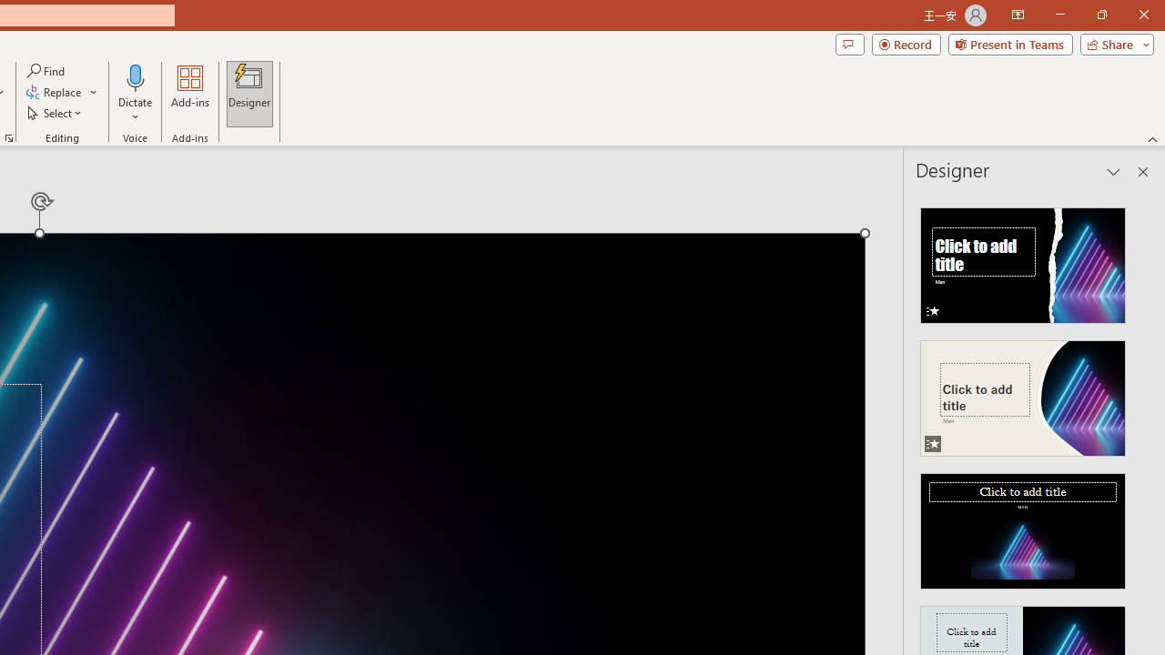  Describe the element at coordinates (1023, 393) in the screenshot. I see `Design Idea with Animation` at that location.